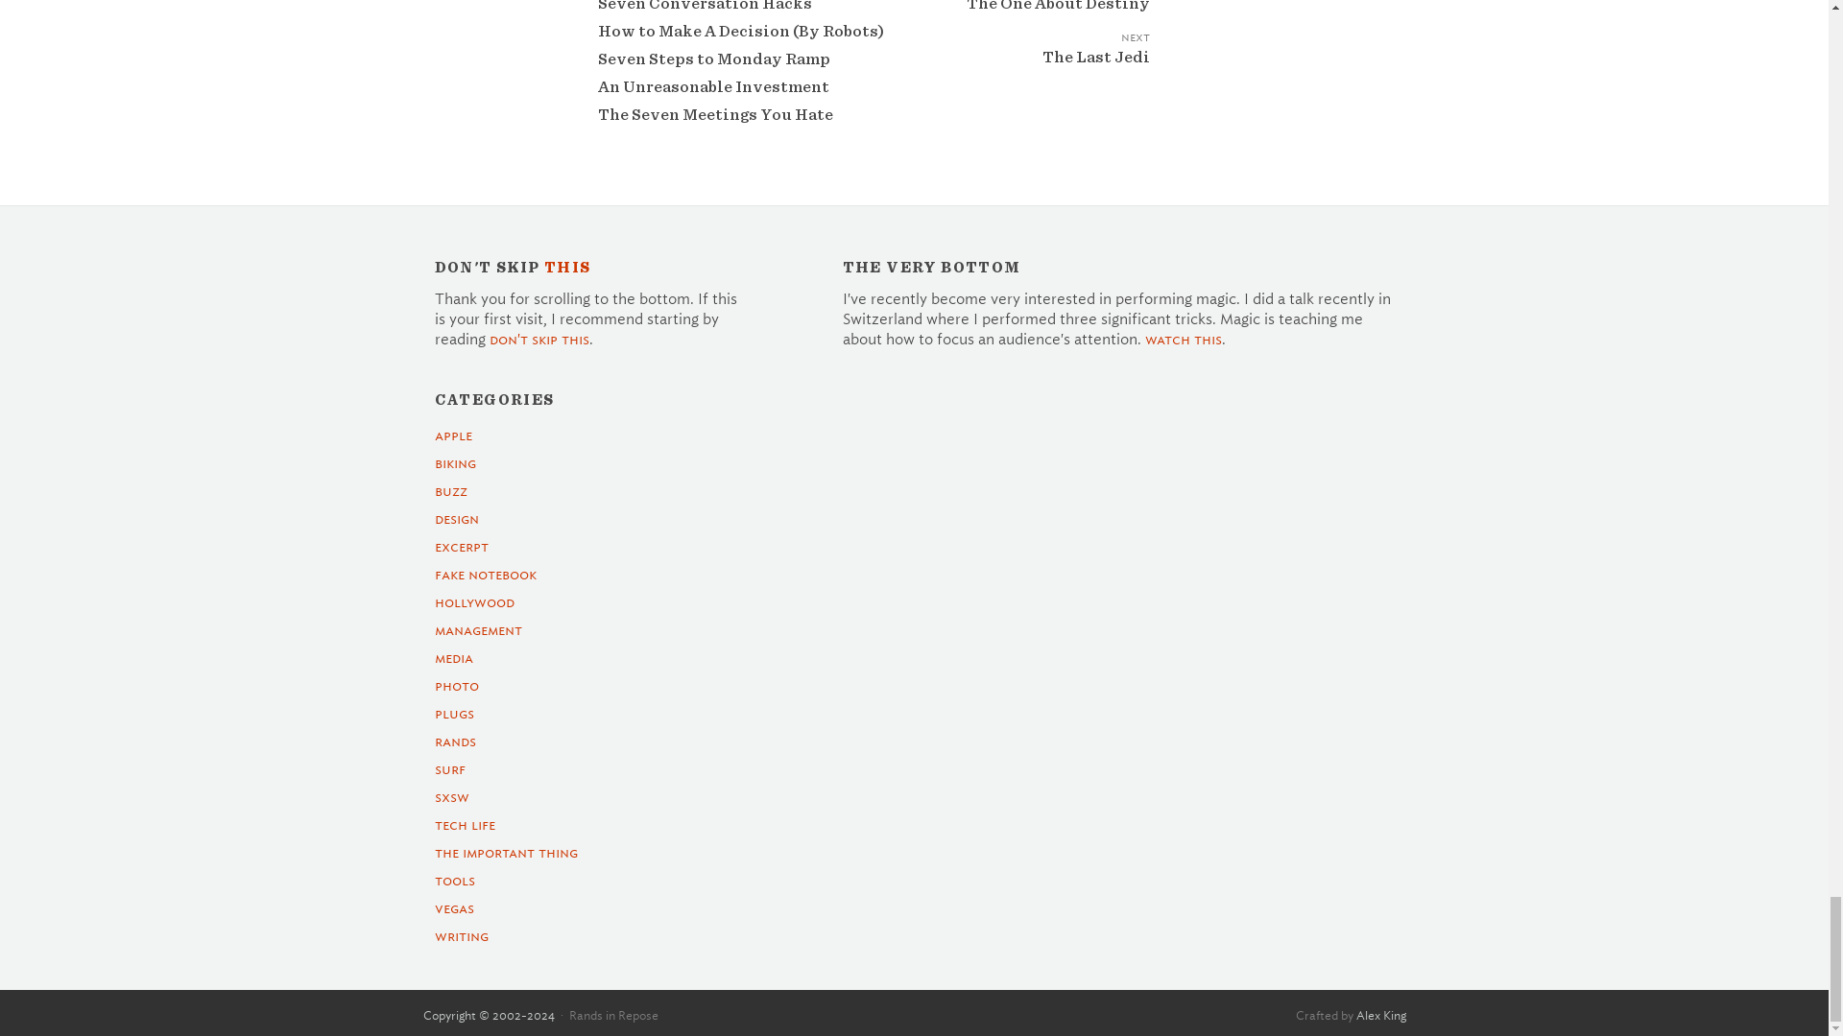  What do you see at coordinates (713, 59) in the screenshot?
I see `Seven Steps to Monday Ramp` at bounding box center [713, 59].